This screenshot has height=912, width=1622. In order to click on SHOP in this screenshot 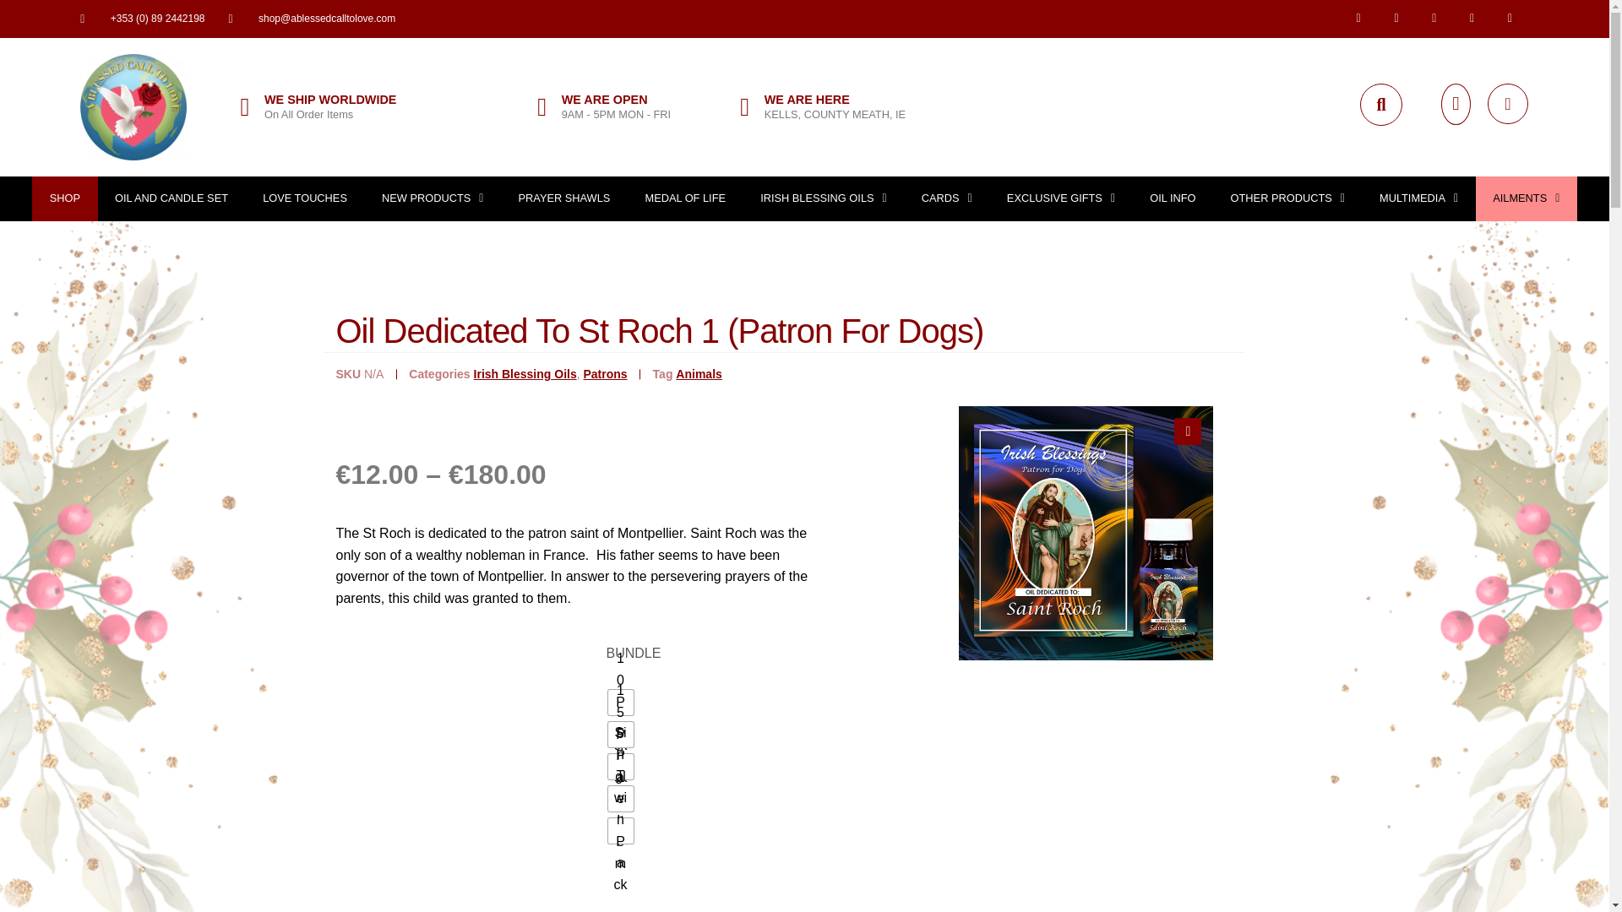, I will do `click(64, 199)`.